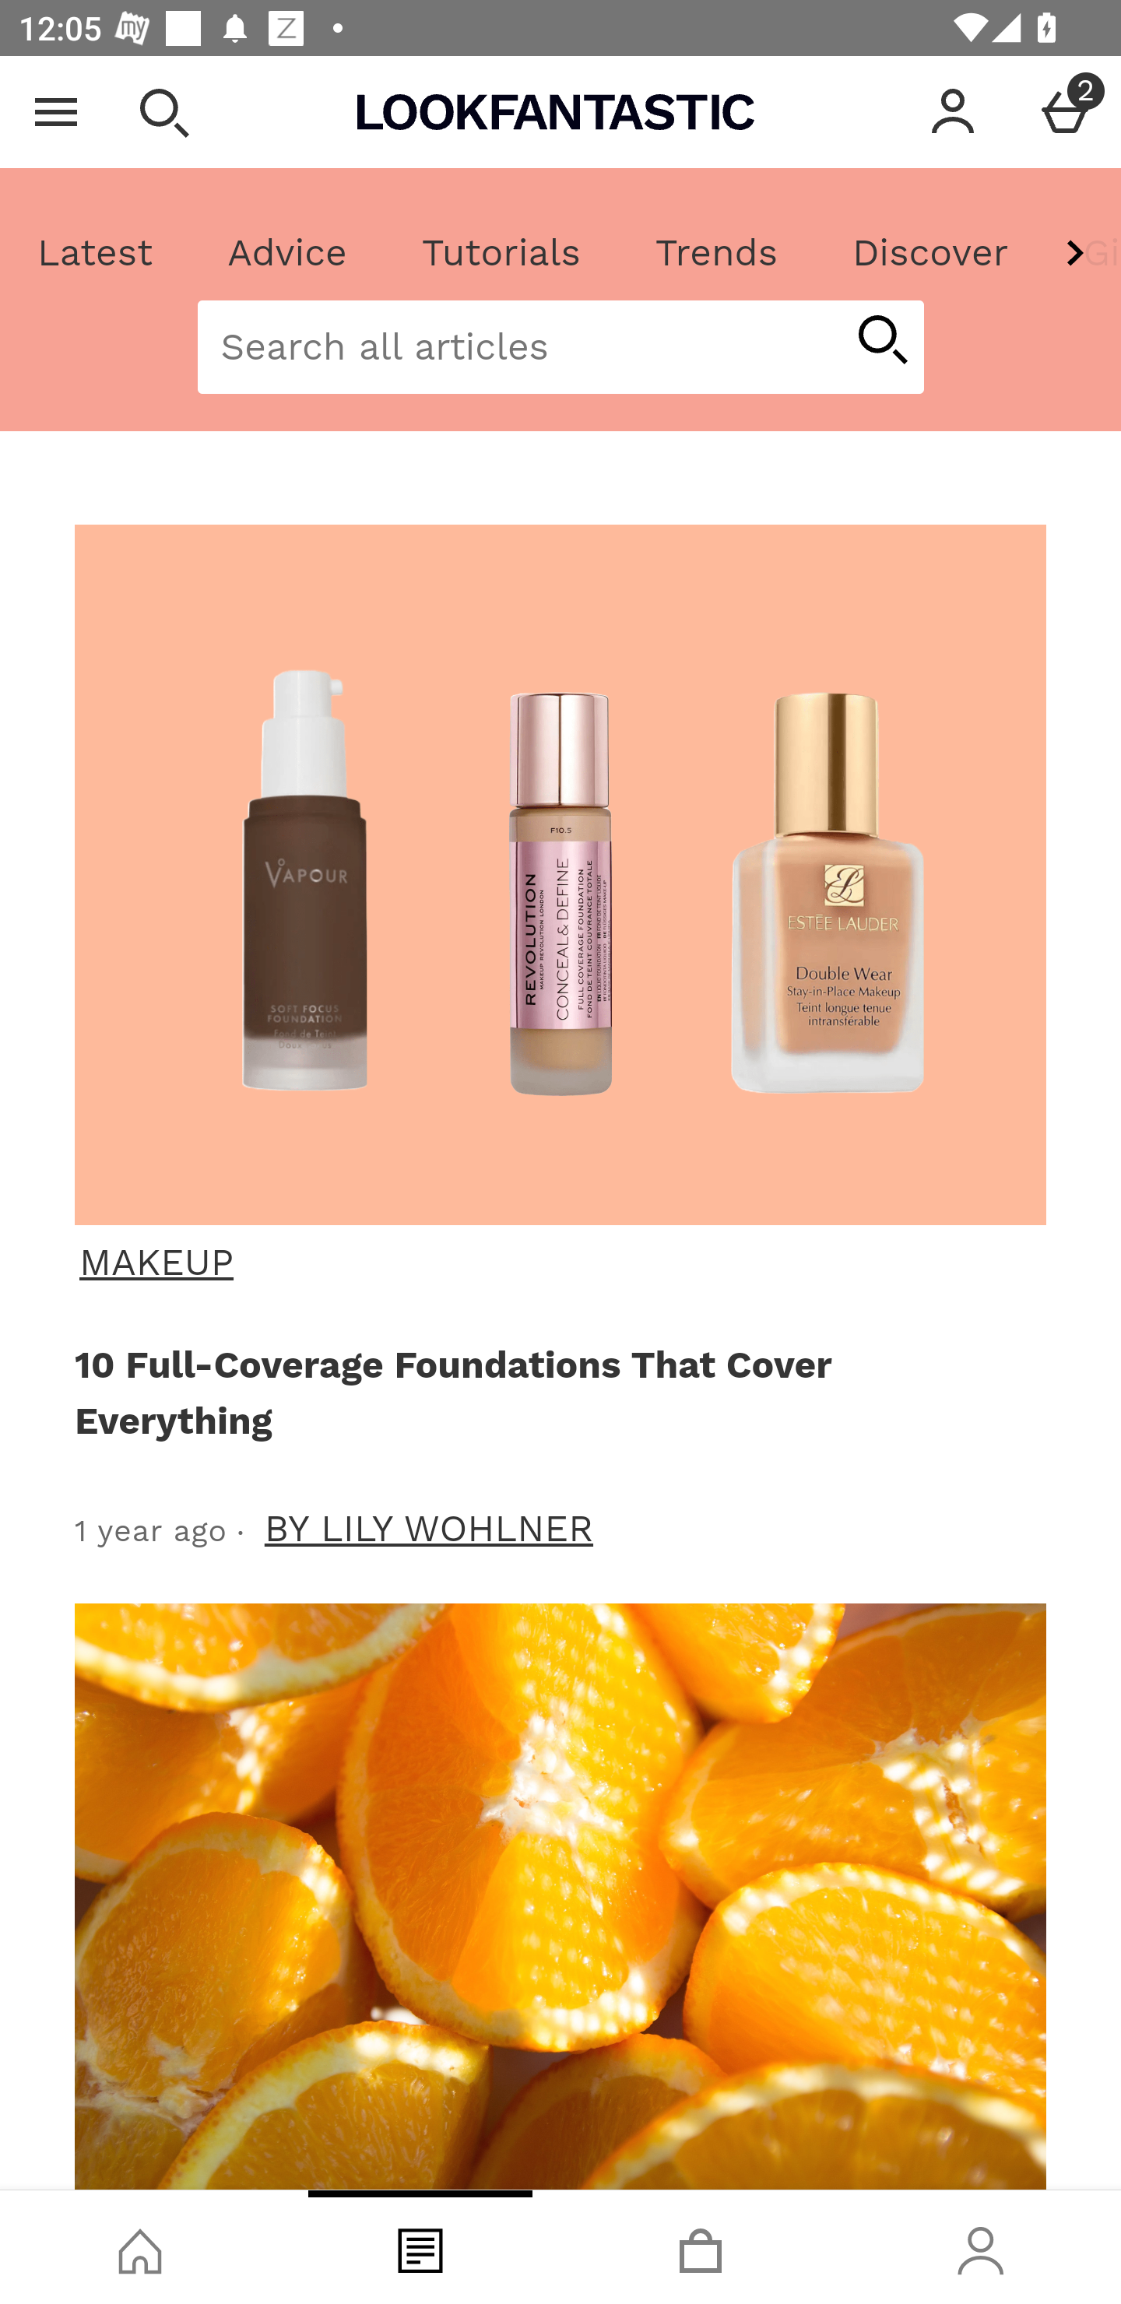  Describe the element at coordinates (1082, 253) in the screenshot. I see `Gift Guide` at that location.